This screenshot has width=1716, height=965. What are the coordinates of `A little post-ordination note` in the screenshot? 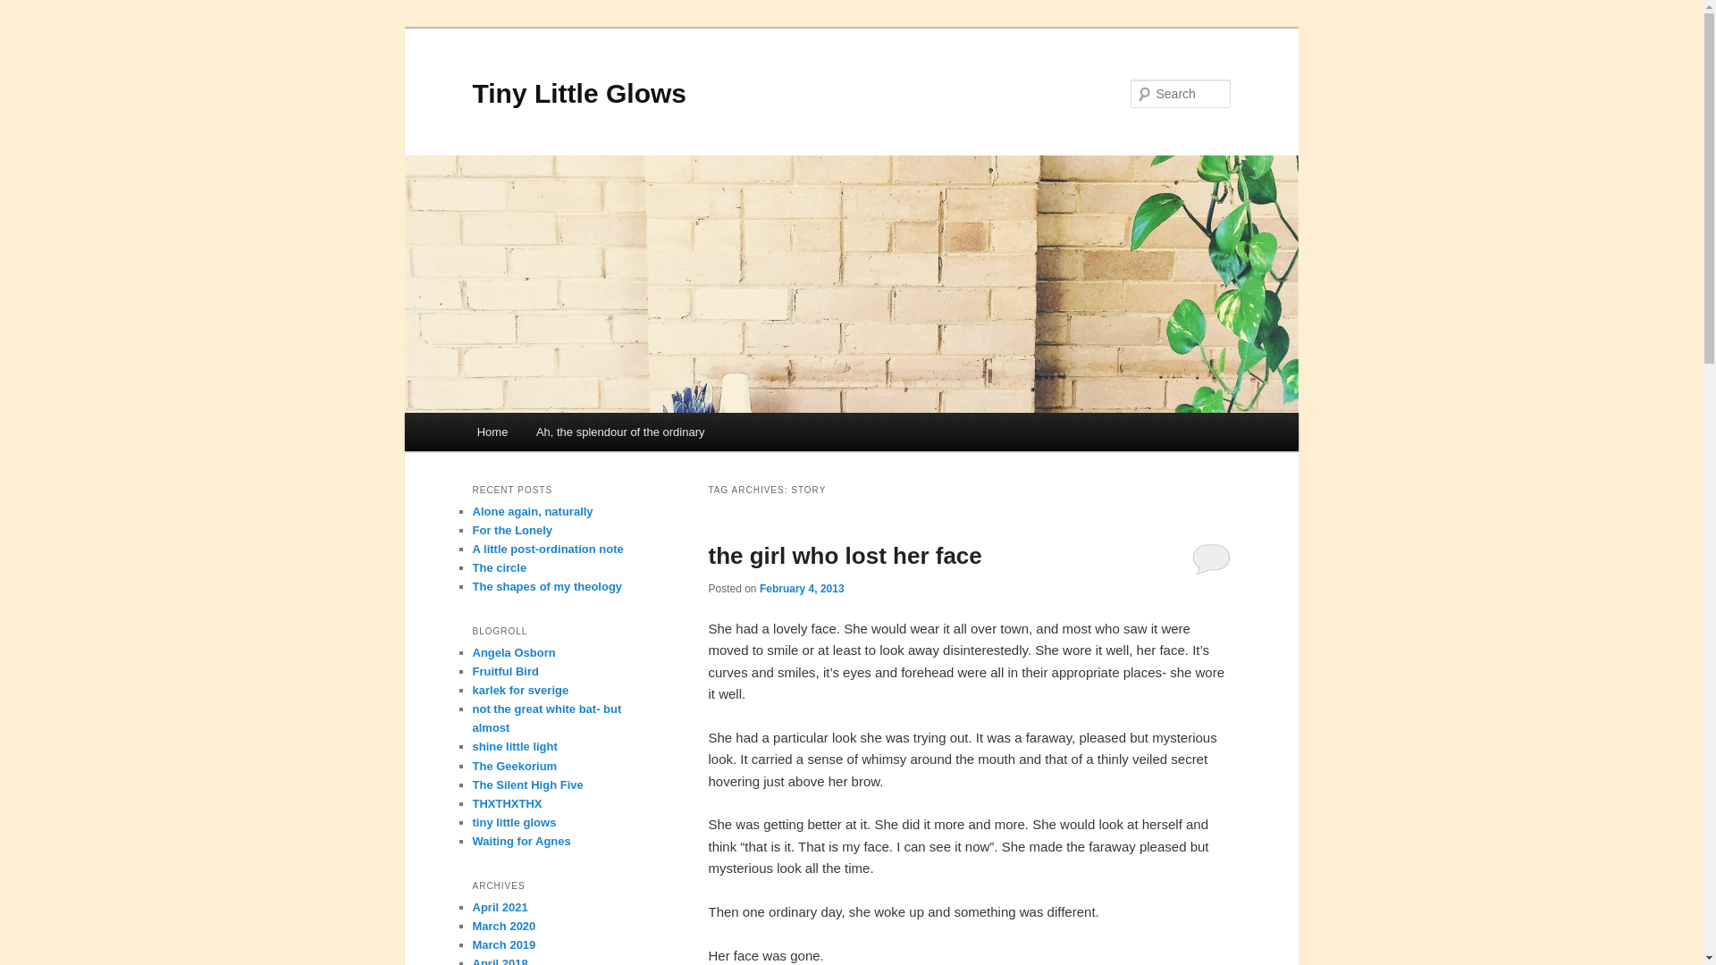 It's located at (547, 549).